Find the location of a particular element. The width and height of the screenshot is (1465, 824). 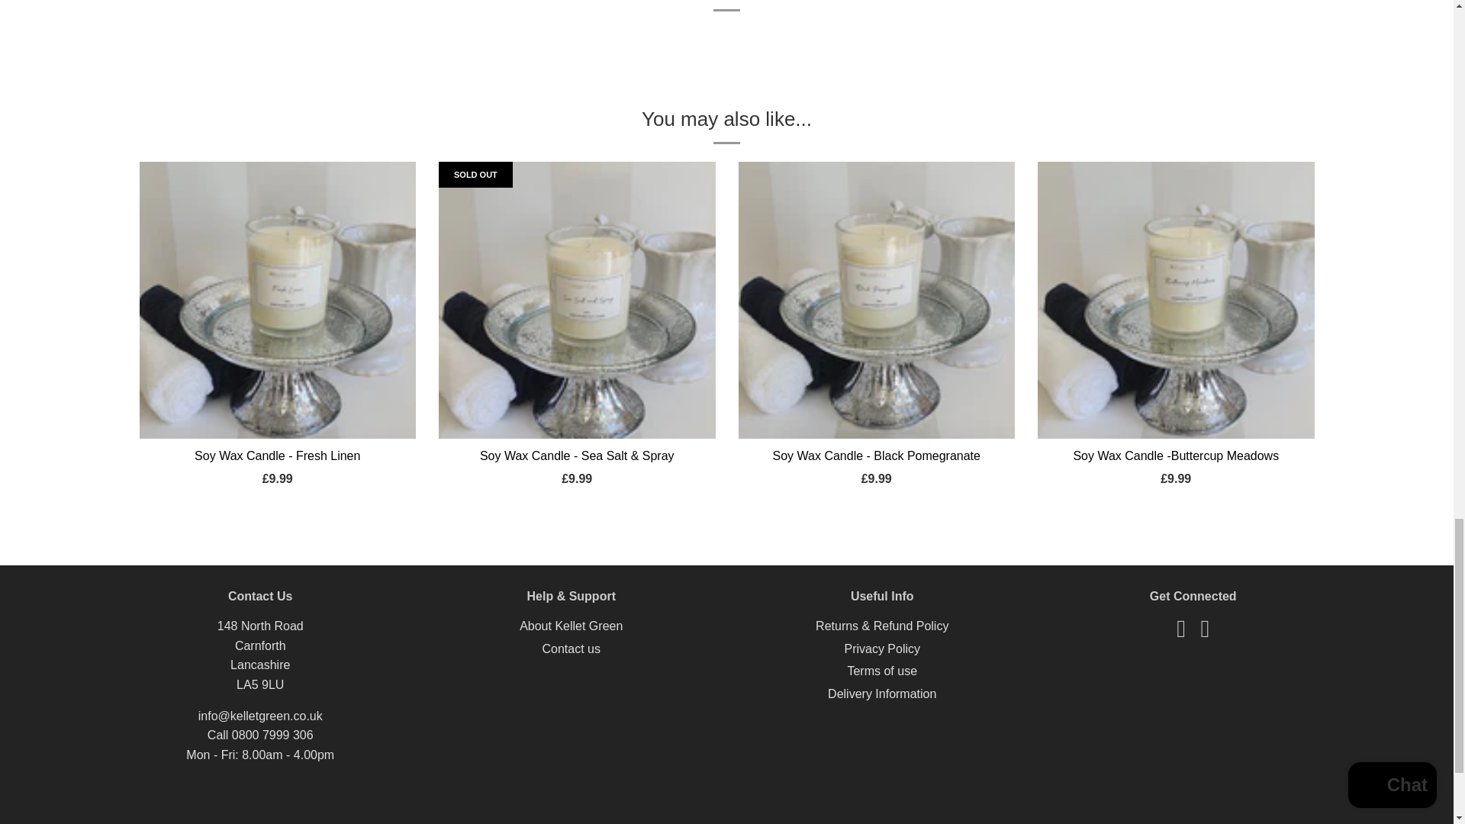

Delivery Information is located at coordinates (881, 694).